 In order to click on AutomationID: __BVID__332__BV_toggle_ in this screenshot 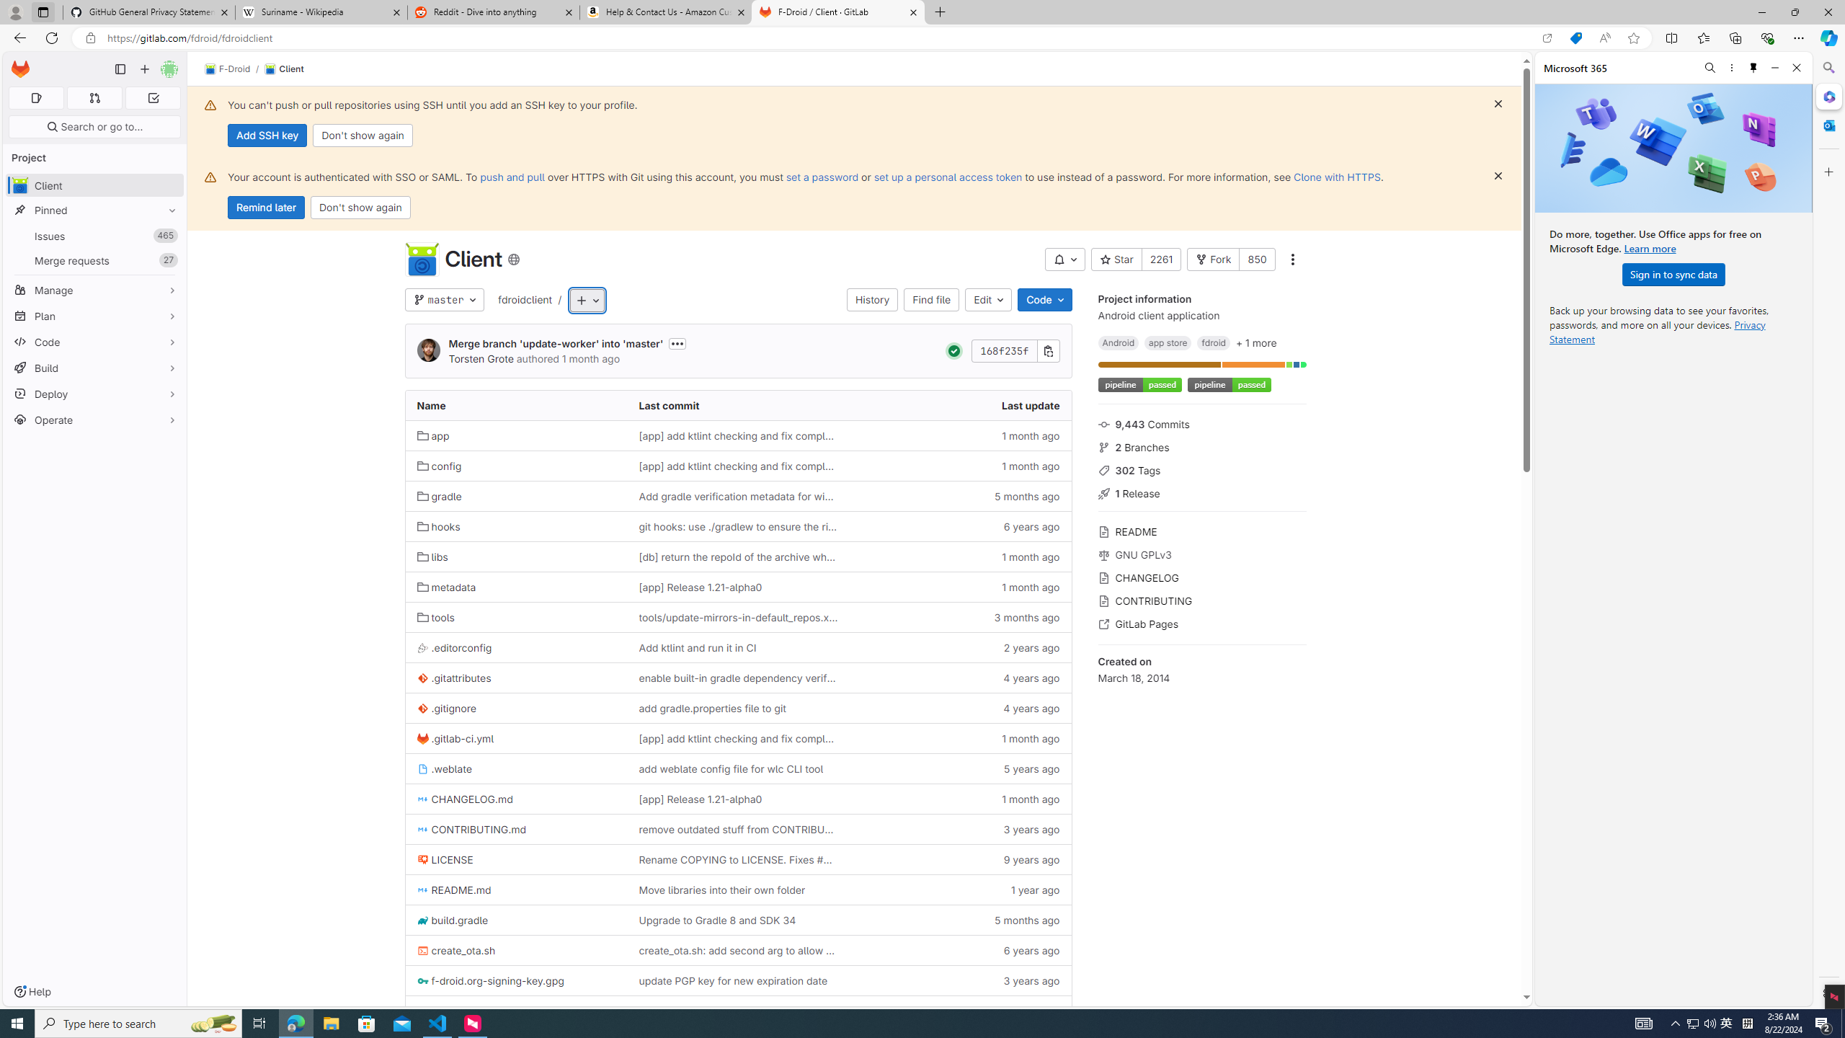, I will do `click(1065, 259)`.